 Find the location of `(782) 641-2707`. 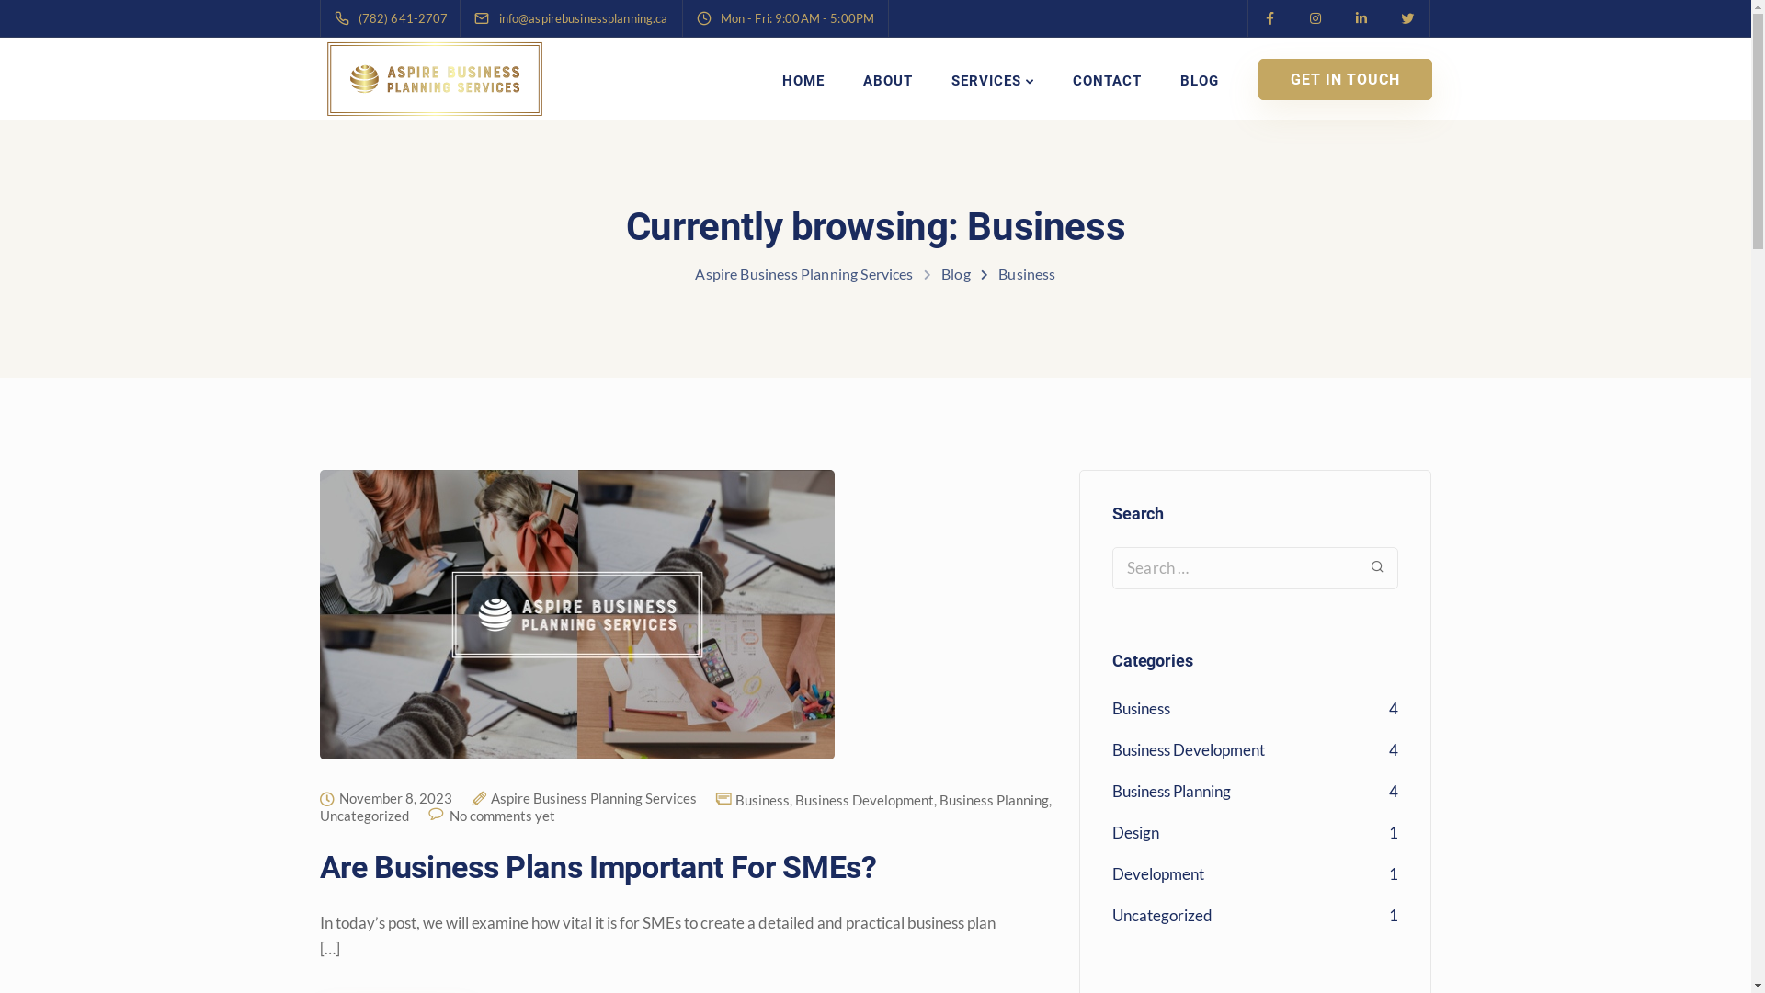

(782) 641-2707 is located at coordinates (395, 18).